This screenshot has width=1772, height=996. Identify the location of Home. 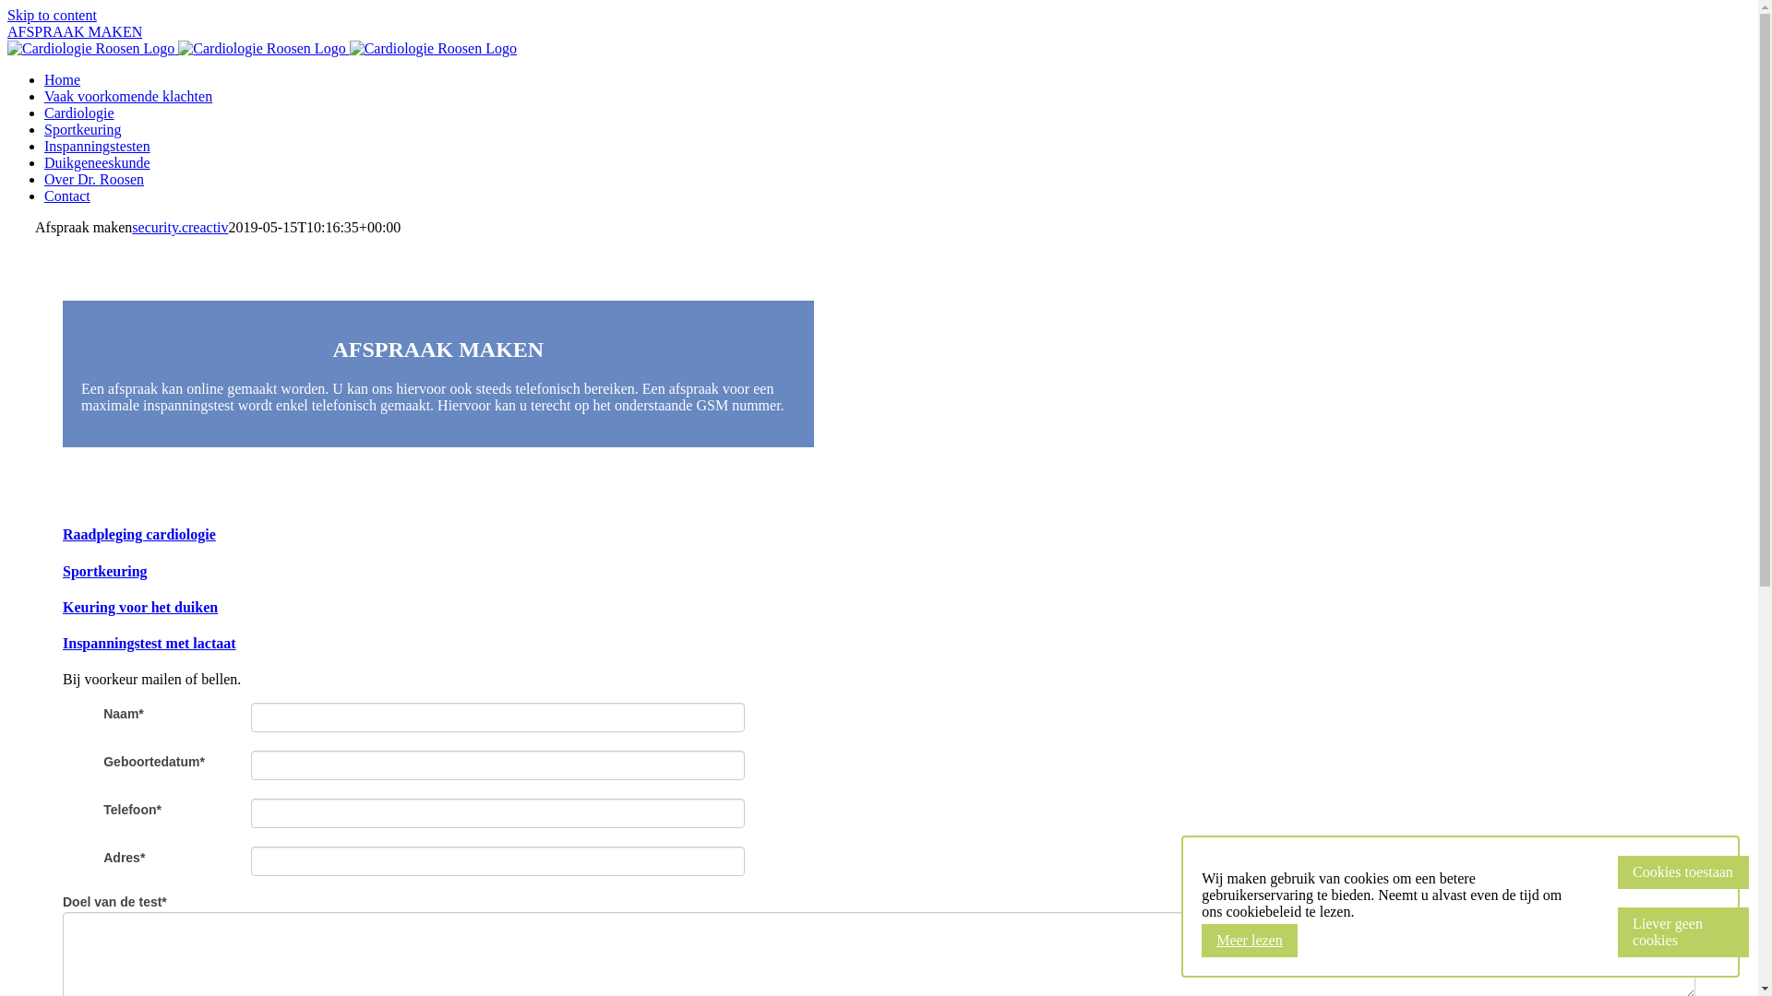
(63, 79).